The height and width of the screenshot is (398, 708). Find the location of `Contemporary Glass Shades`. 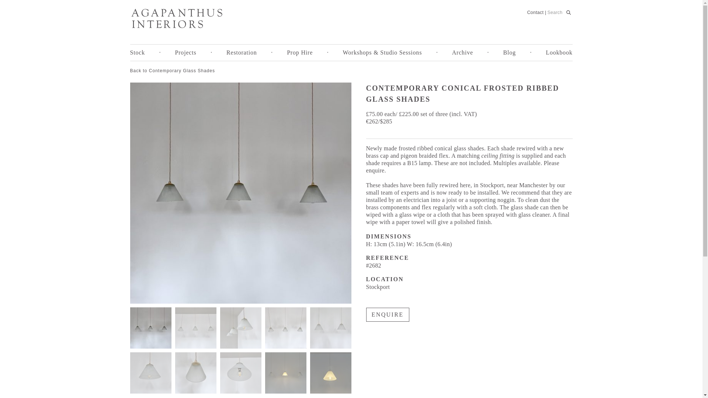

Contemporary Glass Shades is located at coordinates (172, 70).